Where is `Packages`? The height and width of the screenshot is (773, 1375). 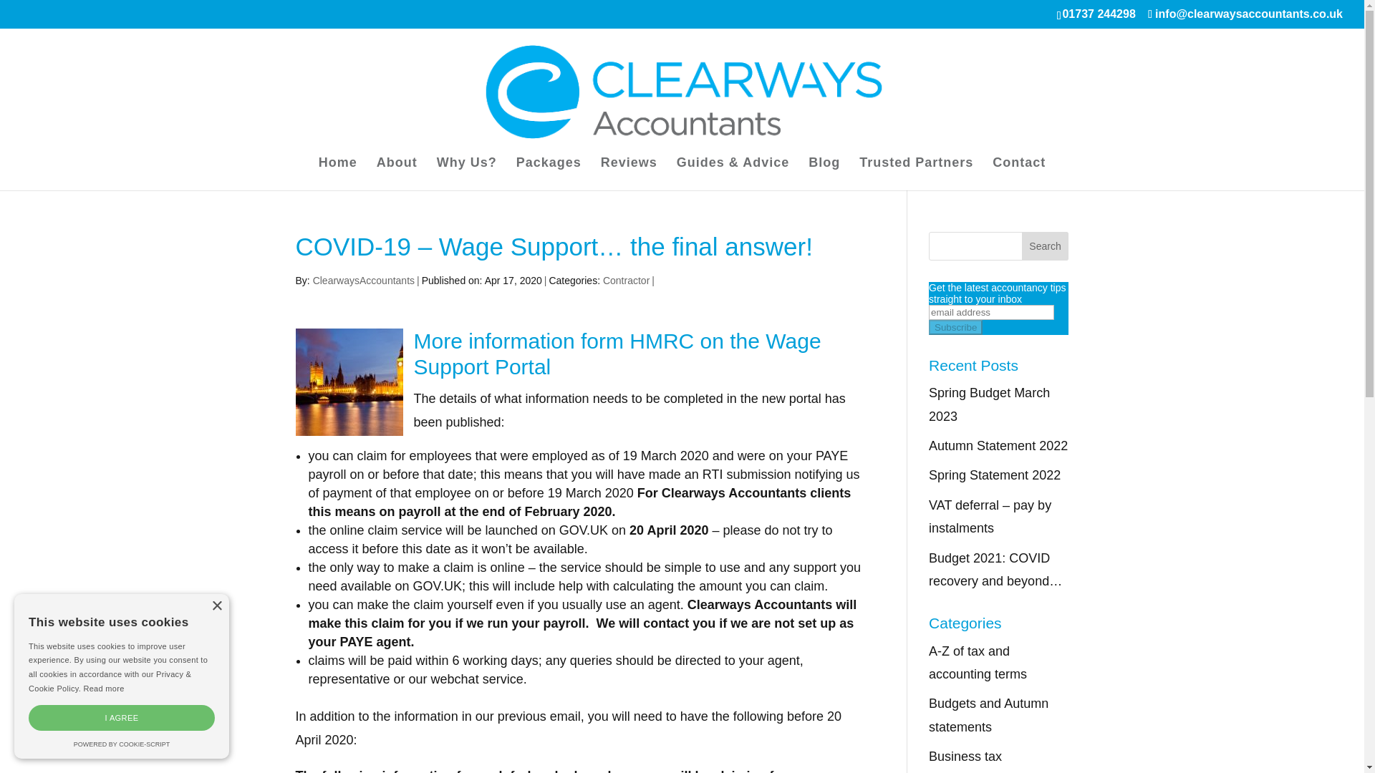
Packages is located at coordinates (549, 173).